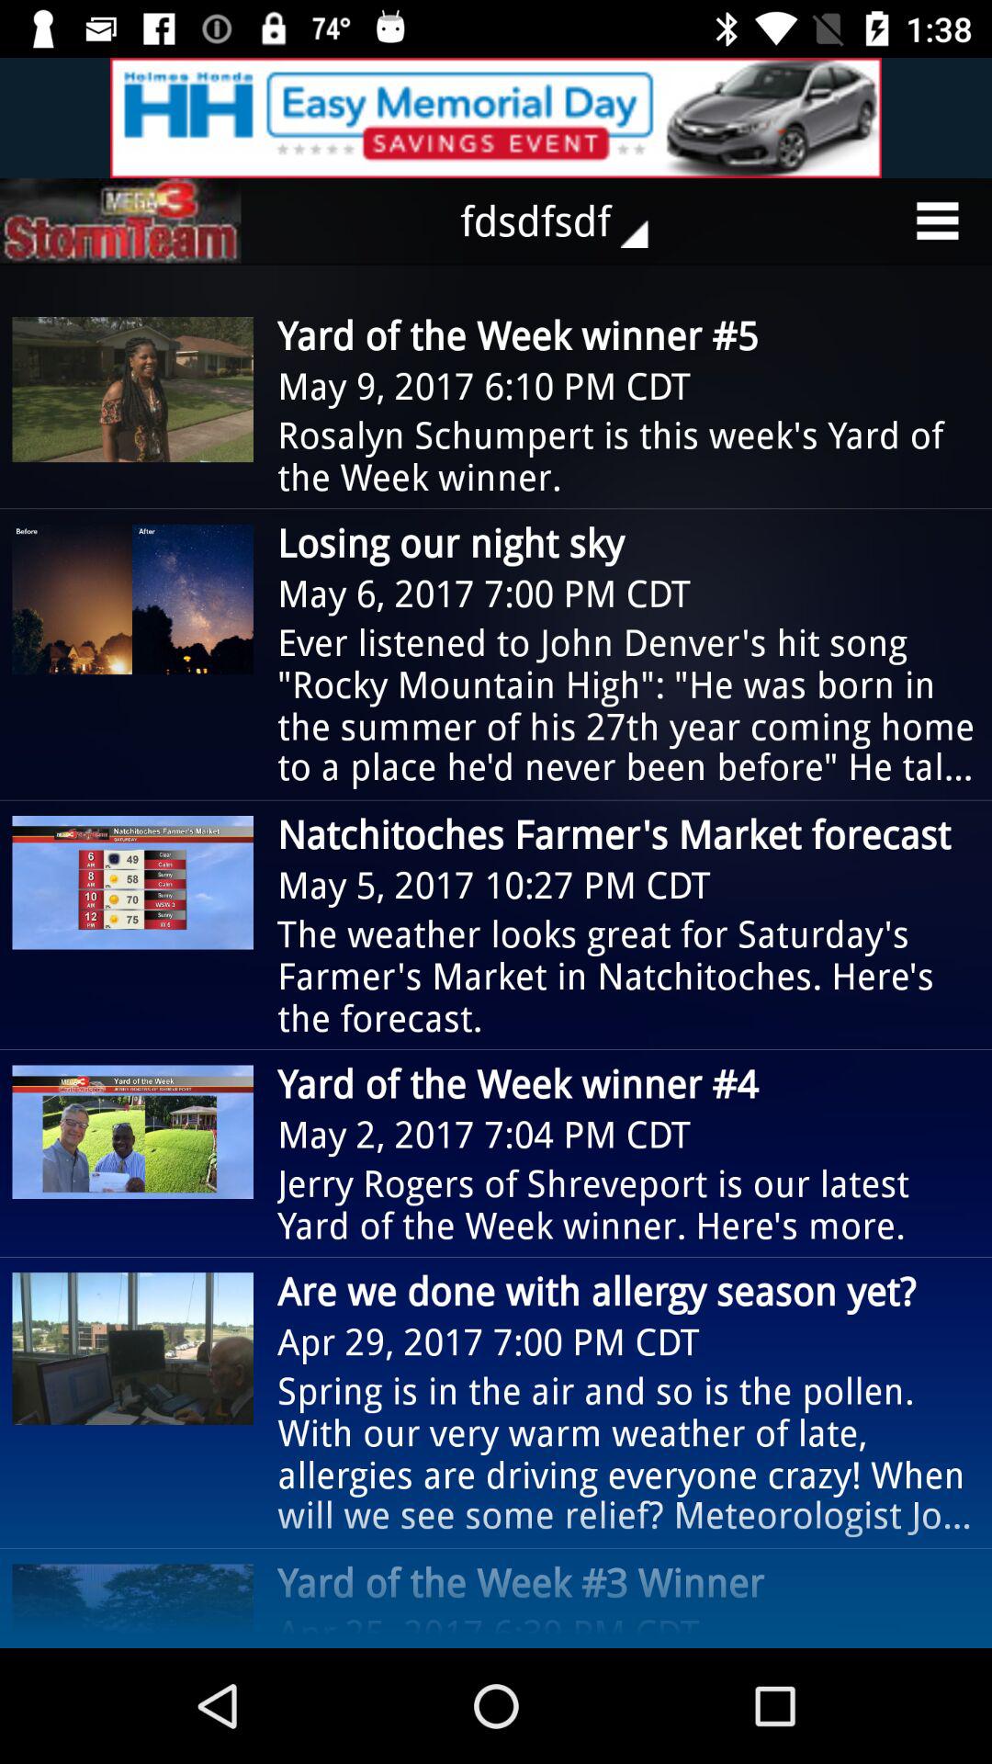 The height and width of the screenshot is (1764, 992). I want to click on select item next to the fdsdfsdf item, so click(120, 220).